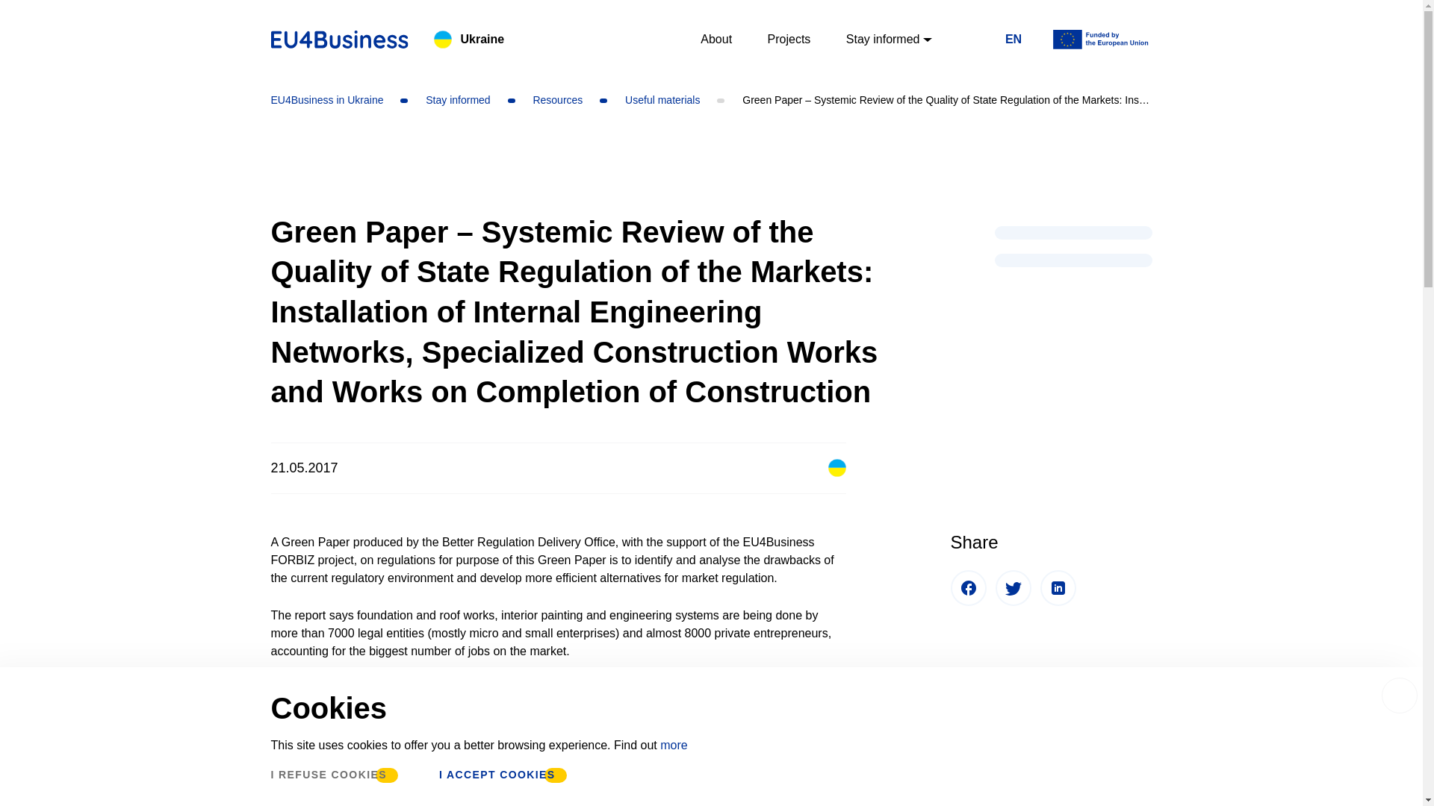 The width and height of the screenshot is (1434, 806). Describe the element at coordinates (1385, 784) in the screenshot. I see `Up` at that location.